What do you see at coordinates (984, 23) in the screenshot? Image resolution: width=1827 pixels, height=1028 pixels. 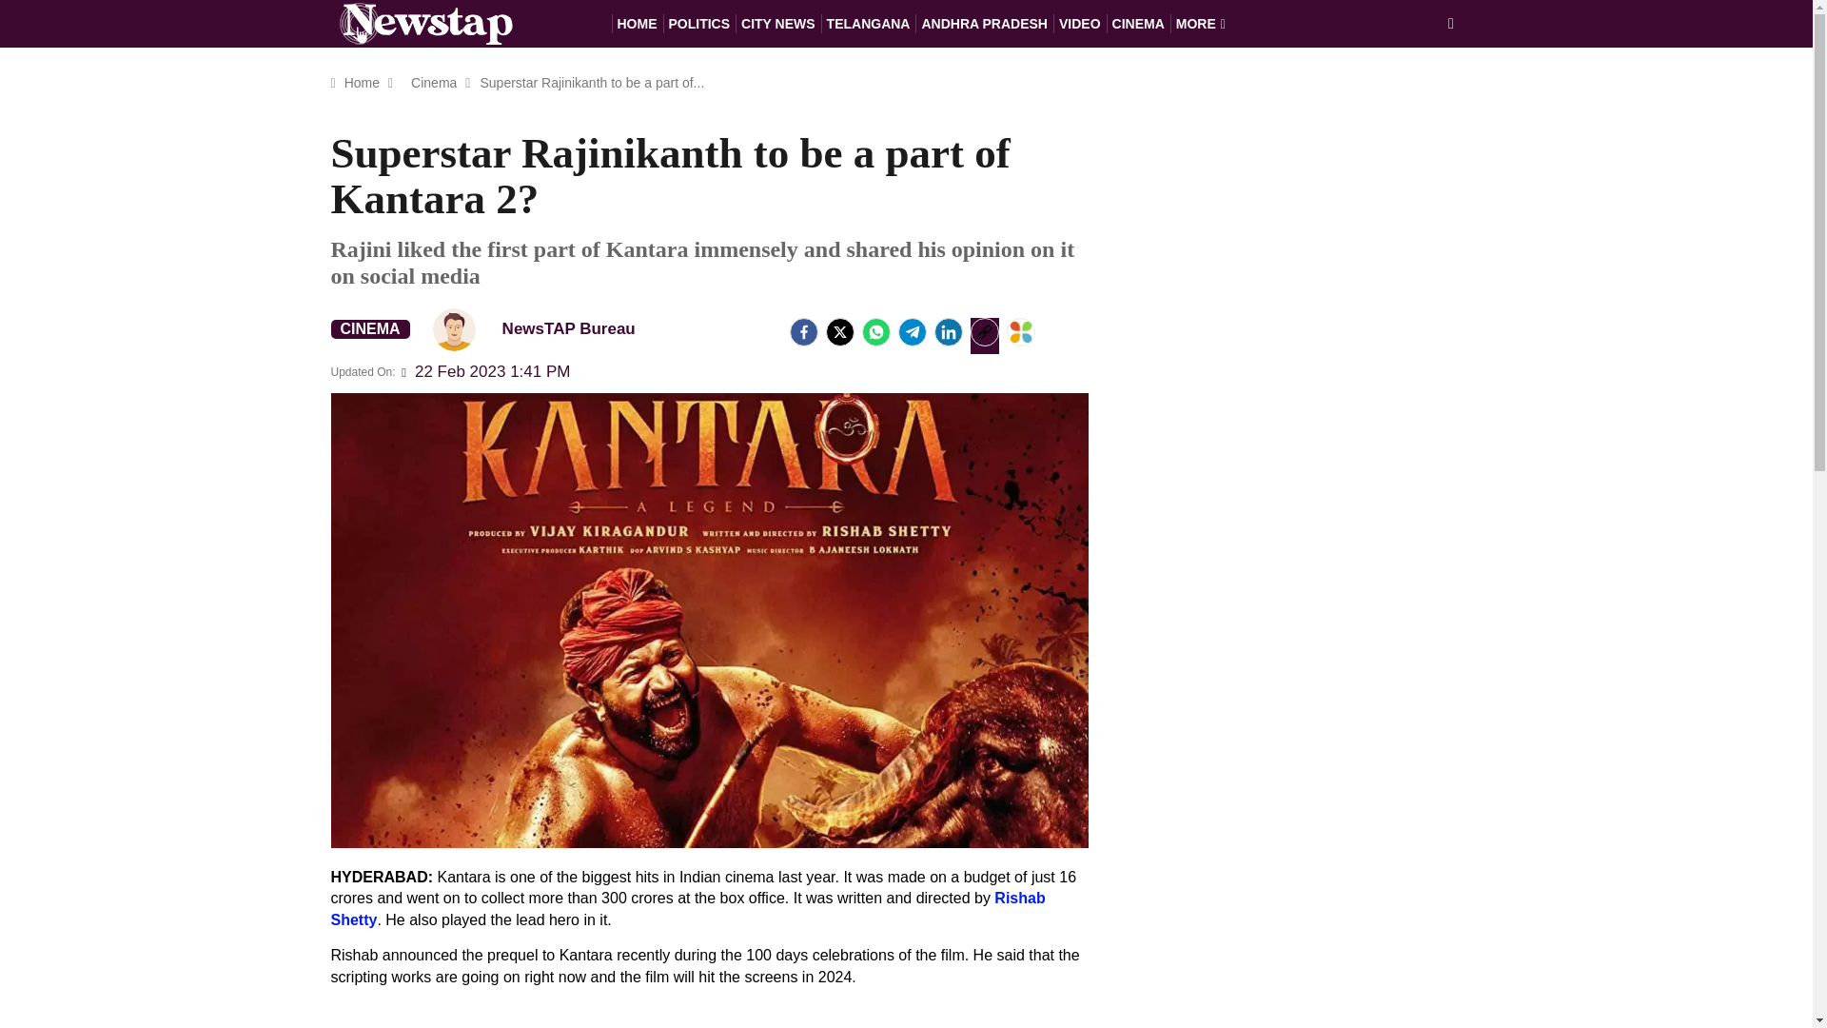 I see `ANDHRA PRADESH` at bounding box center [984, 23].